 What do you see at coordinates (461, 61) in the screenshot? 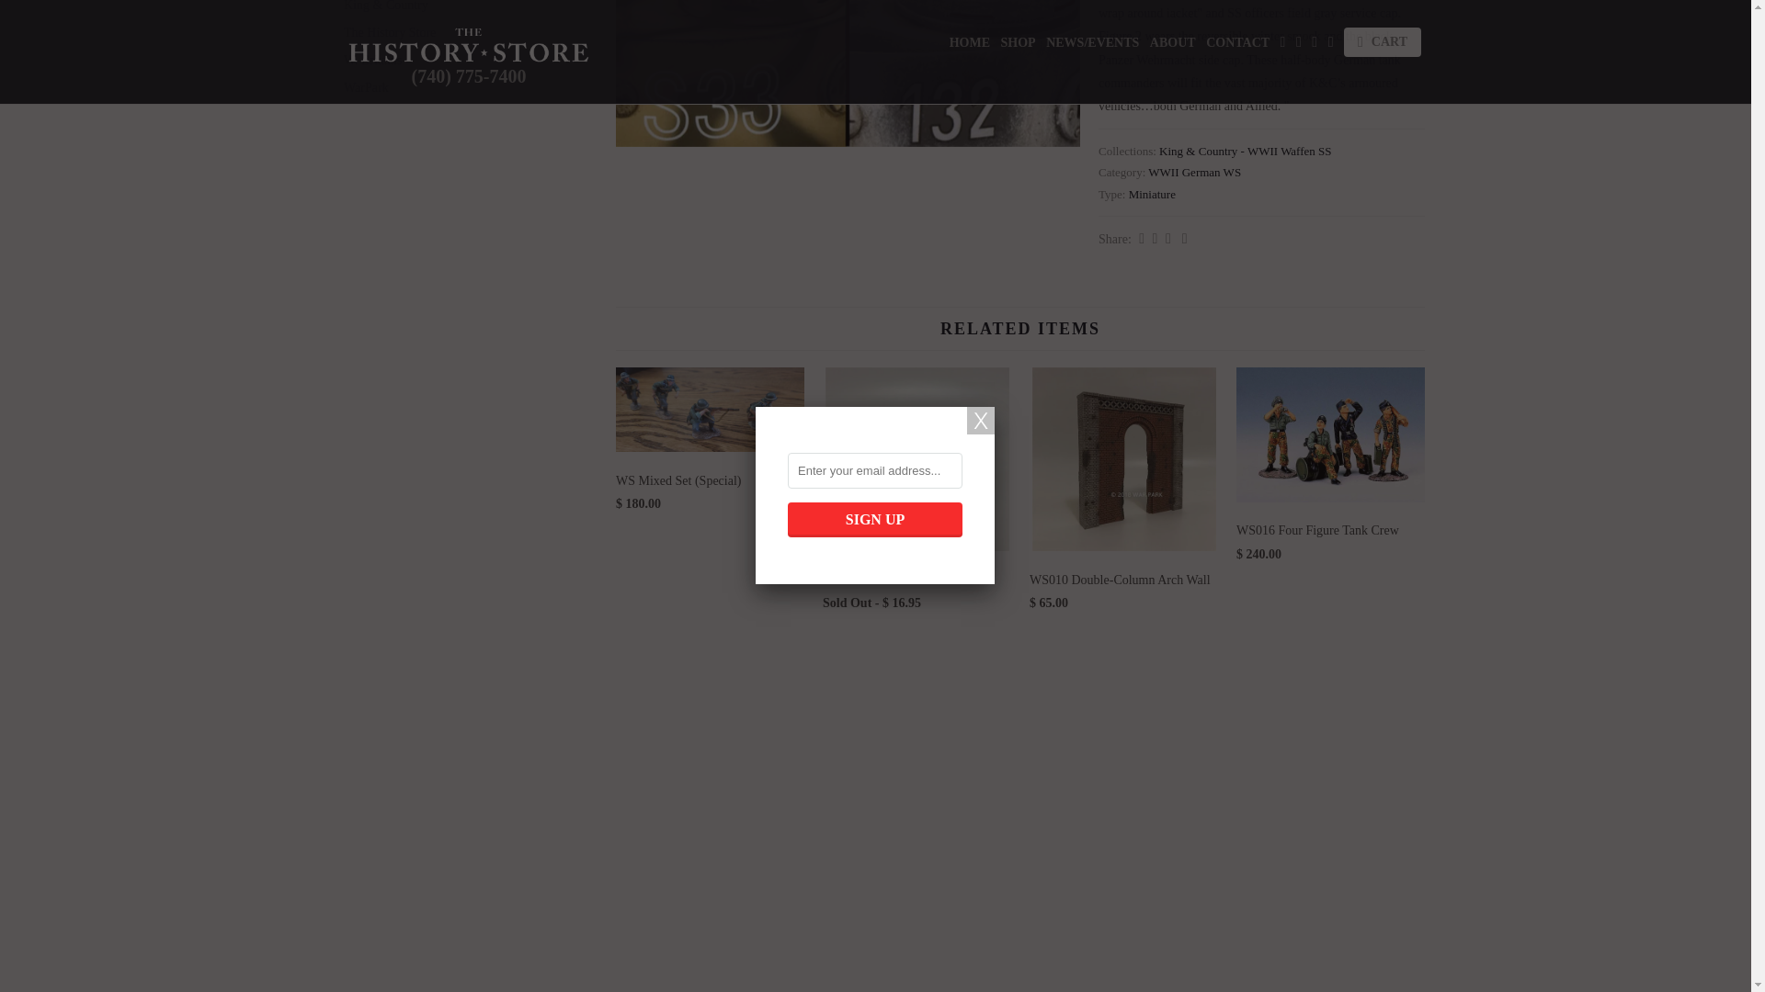
I see `W. Britains` at bounding box center [461, 61].